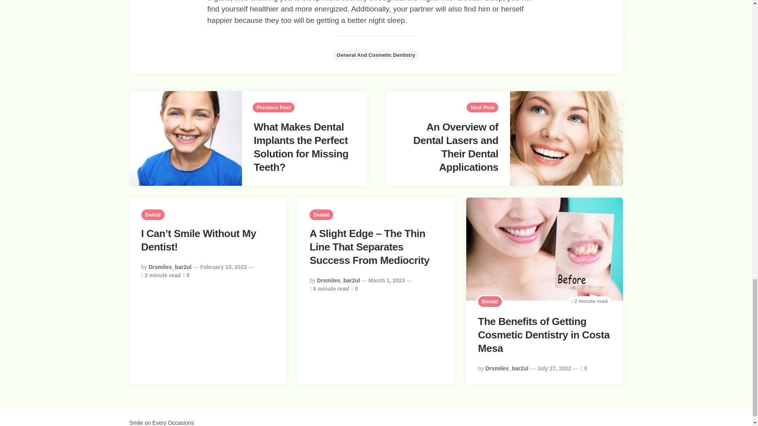 The height and width of the screenshot is (426, 758). I want to click on Dental, so click(490, 301).